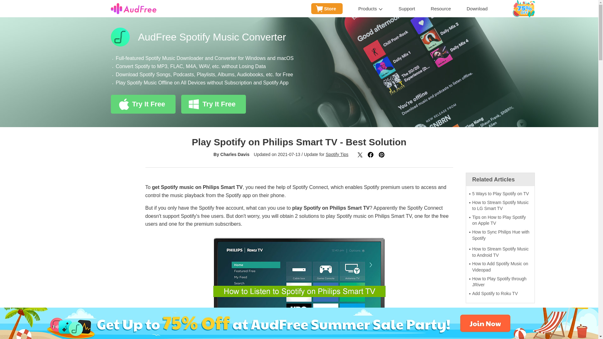 This screenshot has width=603, height=339. What do you see at coordinates (407, 9) in the screenshot?
I see `Support` at bounding box center [407, 9].